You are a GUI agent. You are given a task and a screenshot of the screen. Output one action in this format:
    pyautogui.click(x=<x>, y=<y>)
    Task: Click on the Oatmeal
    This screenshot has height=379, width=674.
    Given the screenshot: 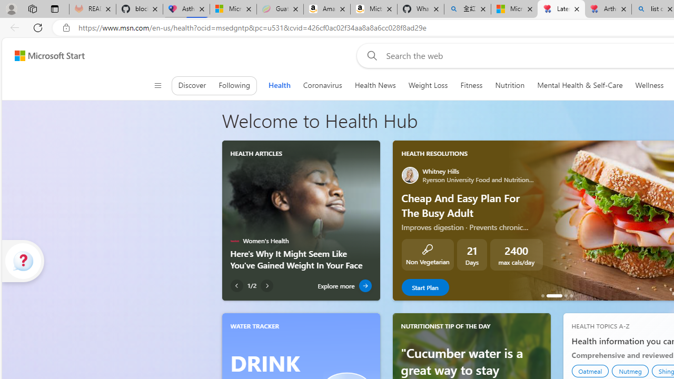 What is the action you would take?
    pyautogui.click(x=590, y=371)
    